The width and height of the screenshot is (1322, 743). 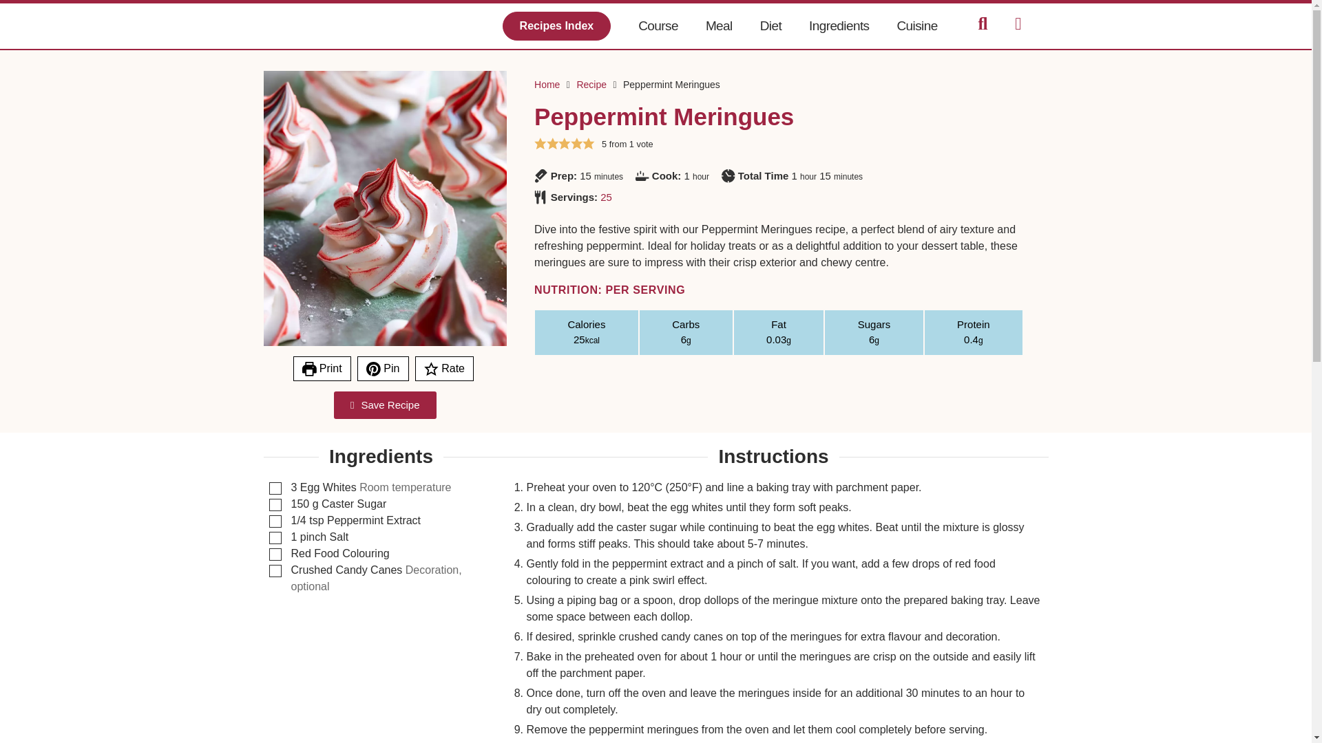 What do you see at coordinates (385, 405) in the screenshot?
I see `Save Recipe` at bounding box center [385, 405].